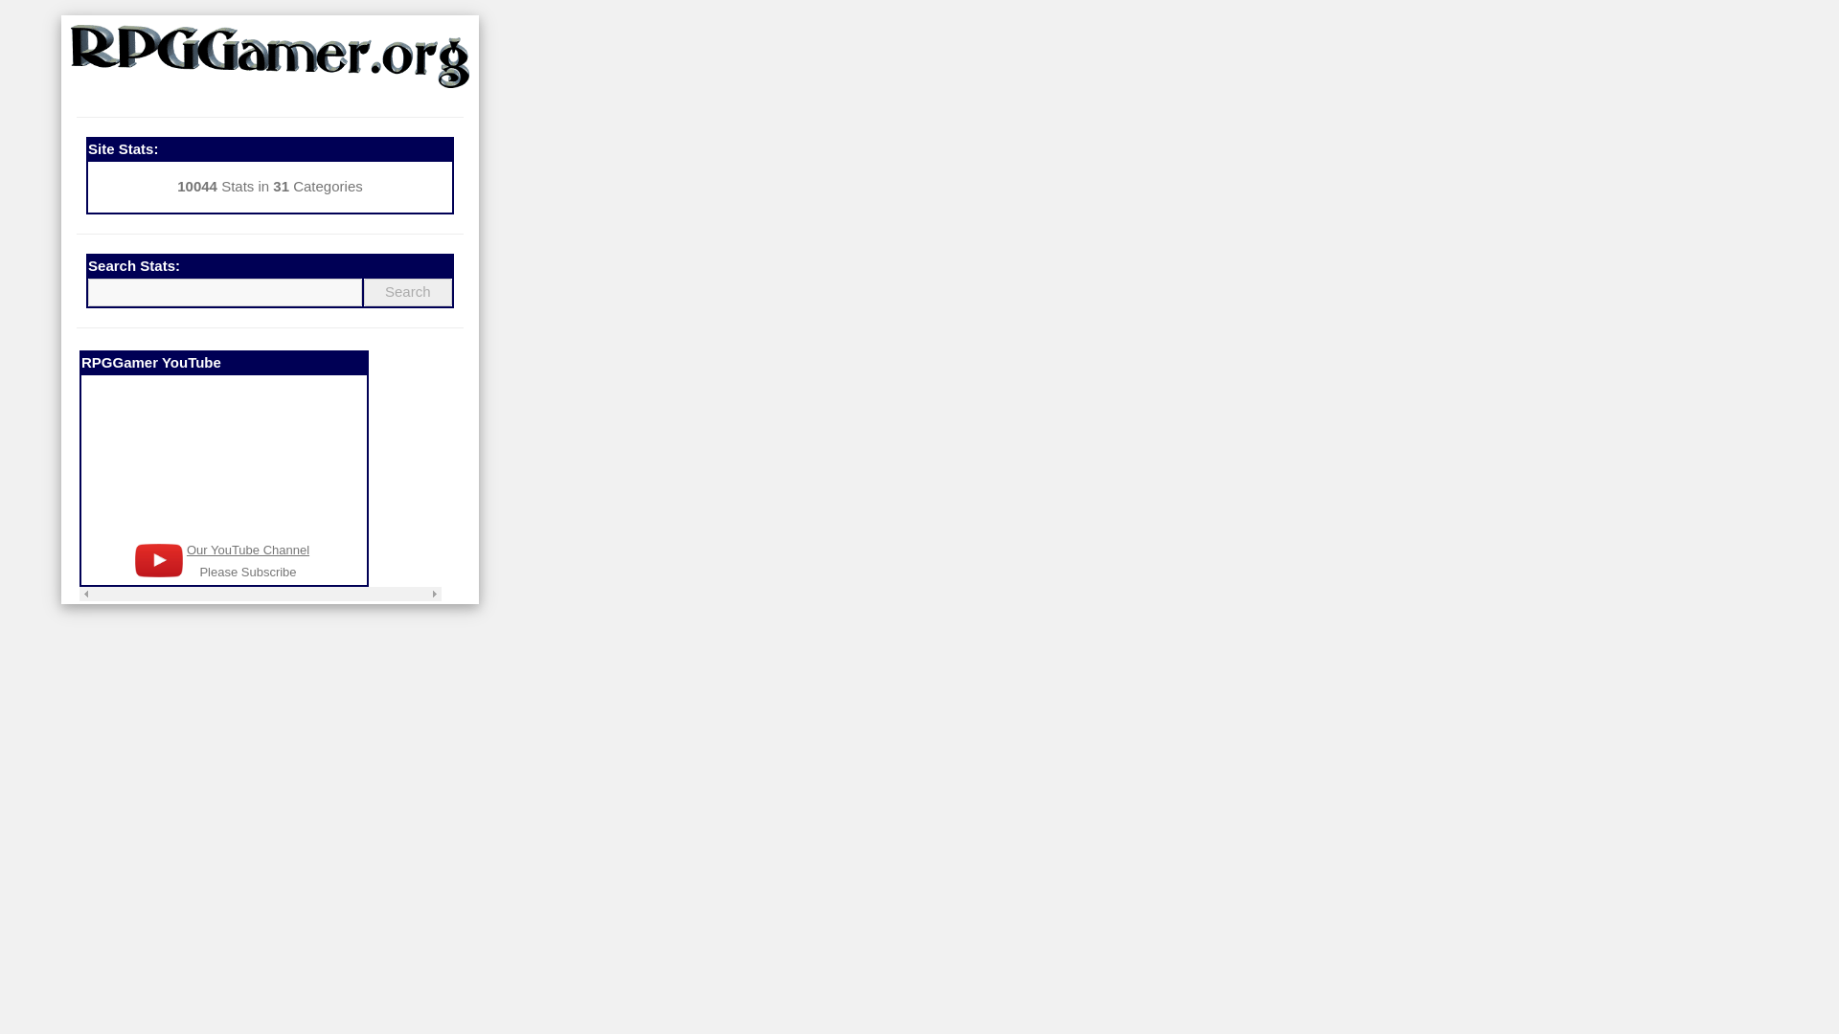  Describe the element at coordinates (408, 291) in the screenshot. I see `Search` at that location.